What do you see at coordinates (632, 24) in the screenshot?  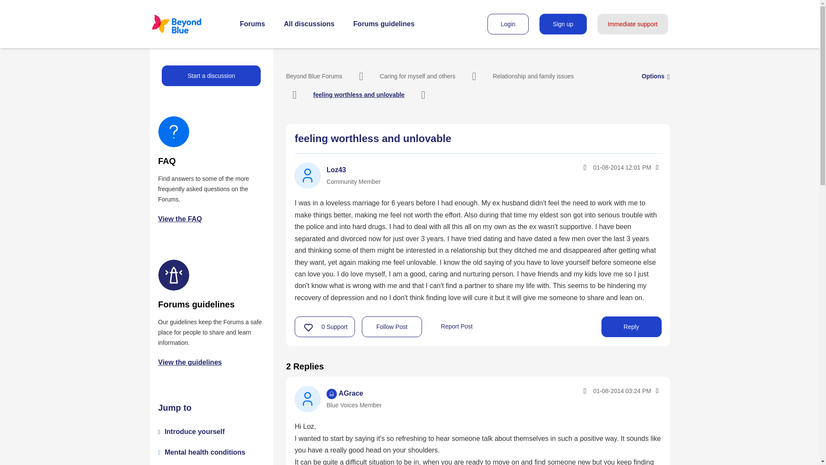 I see `Immediate support` at bounding box center [632, 24].